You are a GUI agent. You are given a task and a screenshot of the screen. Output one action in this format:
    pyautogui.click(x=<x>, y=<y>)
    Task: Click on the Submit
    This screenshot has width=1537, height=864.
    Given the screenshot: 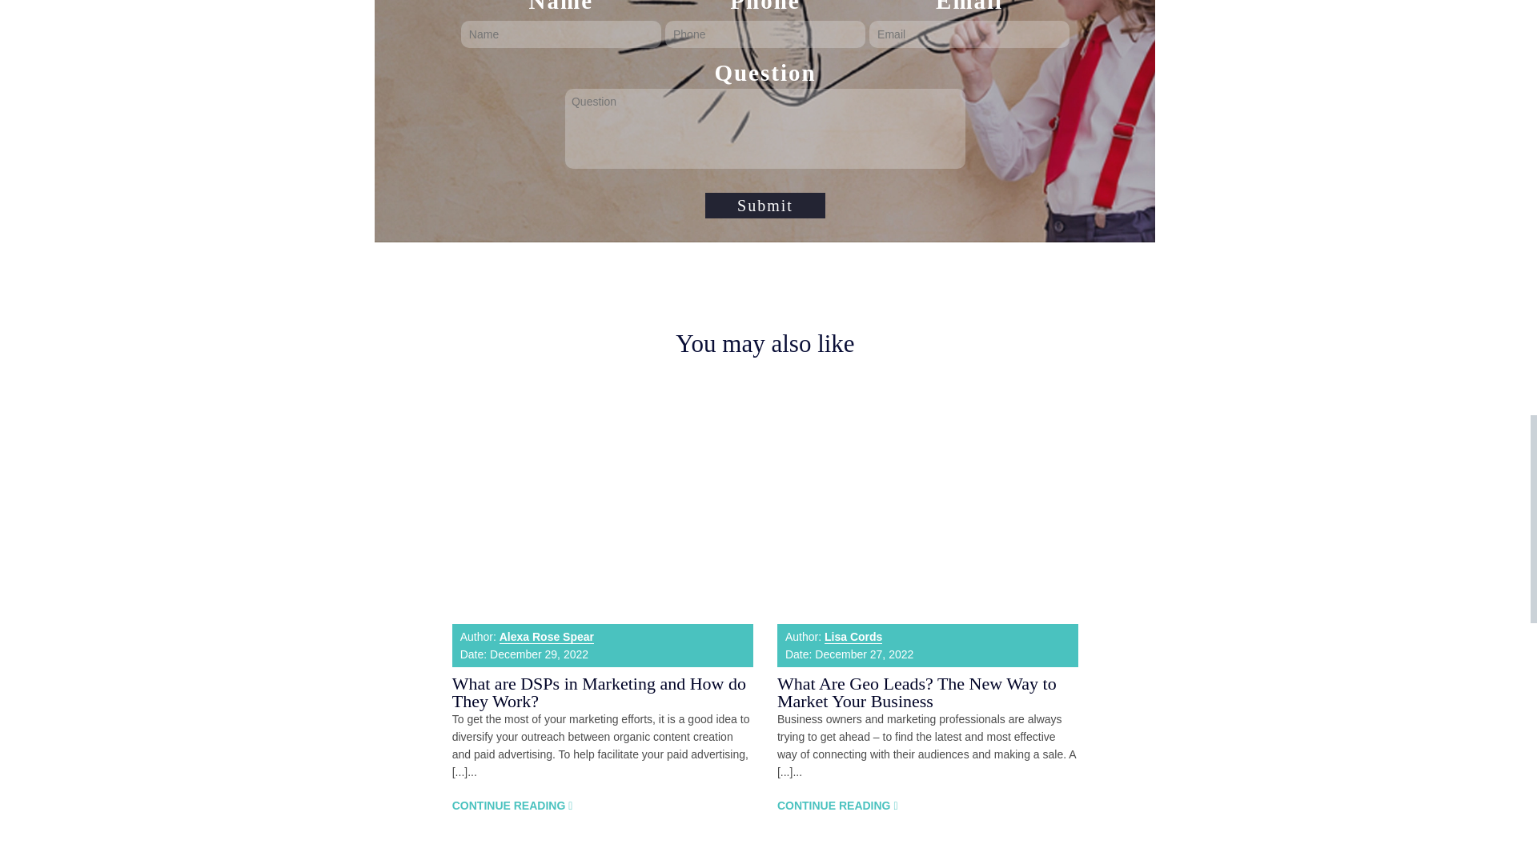 What is the action you would take?
    pyautogui.click(x=765, y=205)
    